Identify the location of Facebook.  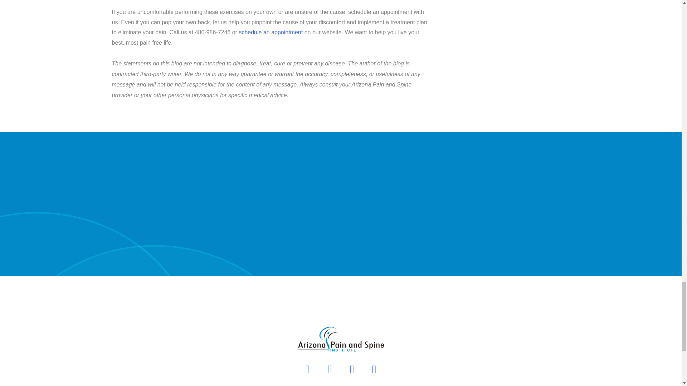
(330, 369).